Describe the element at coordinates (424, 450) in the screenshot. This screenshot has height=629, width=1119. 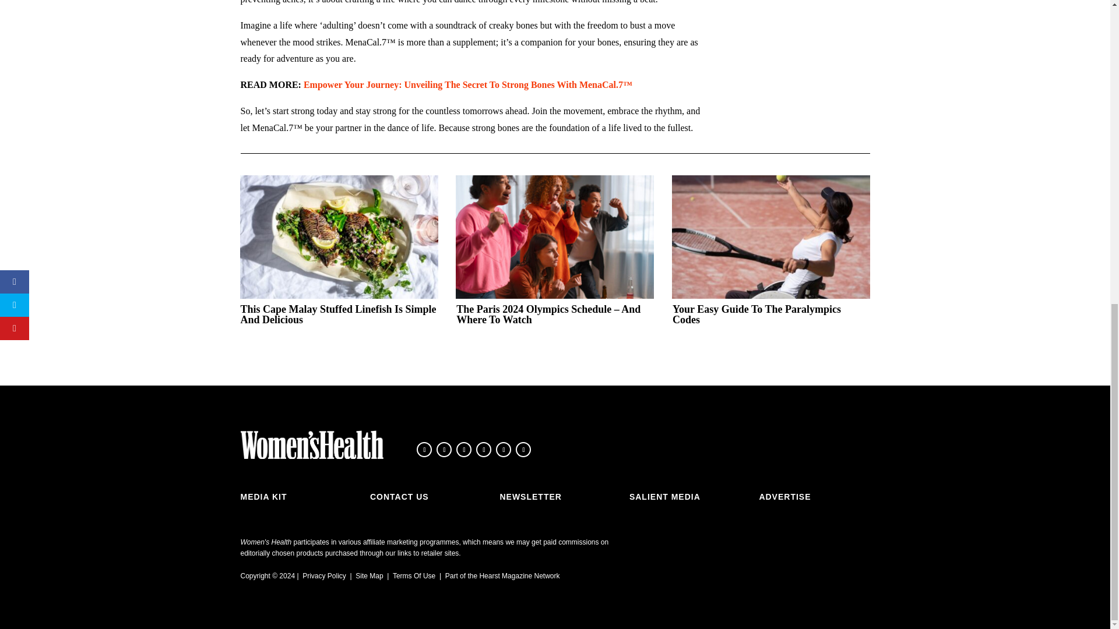
I see `Follow on Facebook` at that location.